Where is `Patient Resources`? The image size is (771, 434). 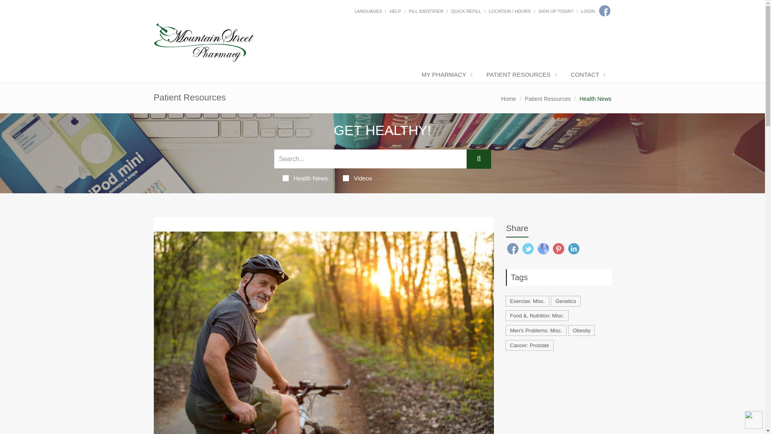
Patient Resources is located at coordinates (548, 98).